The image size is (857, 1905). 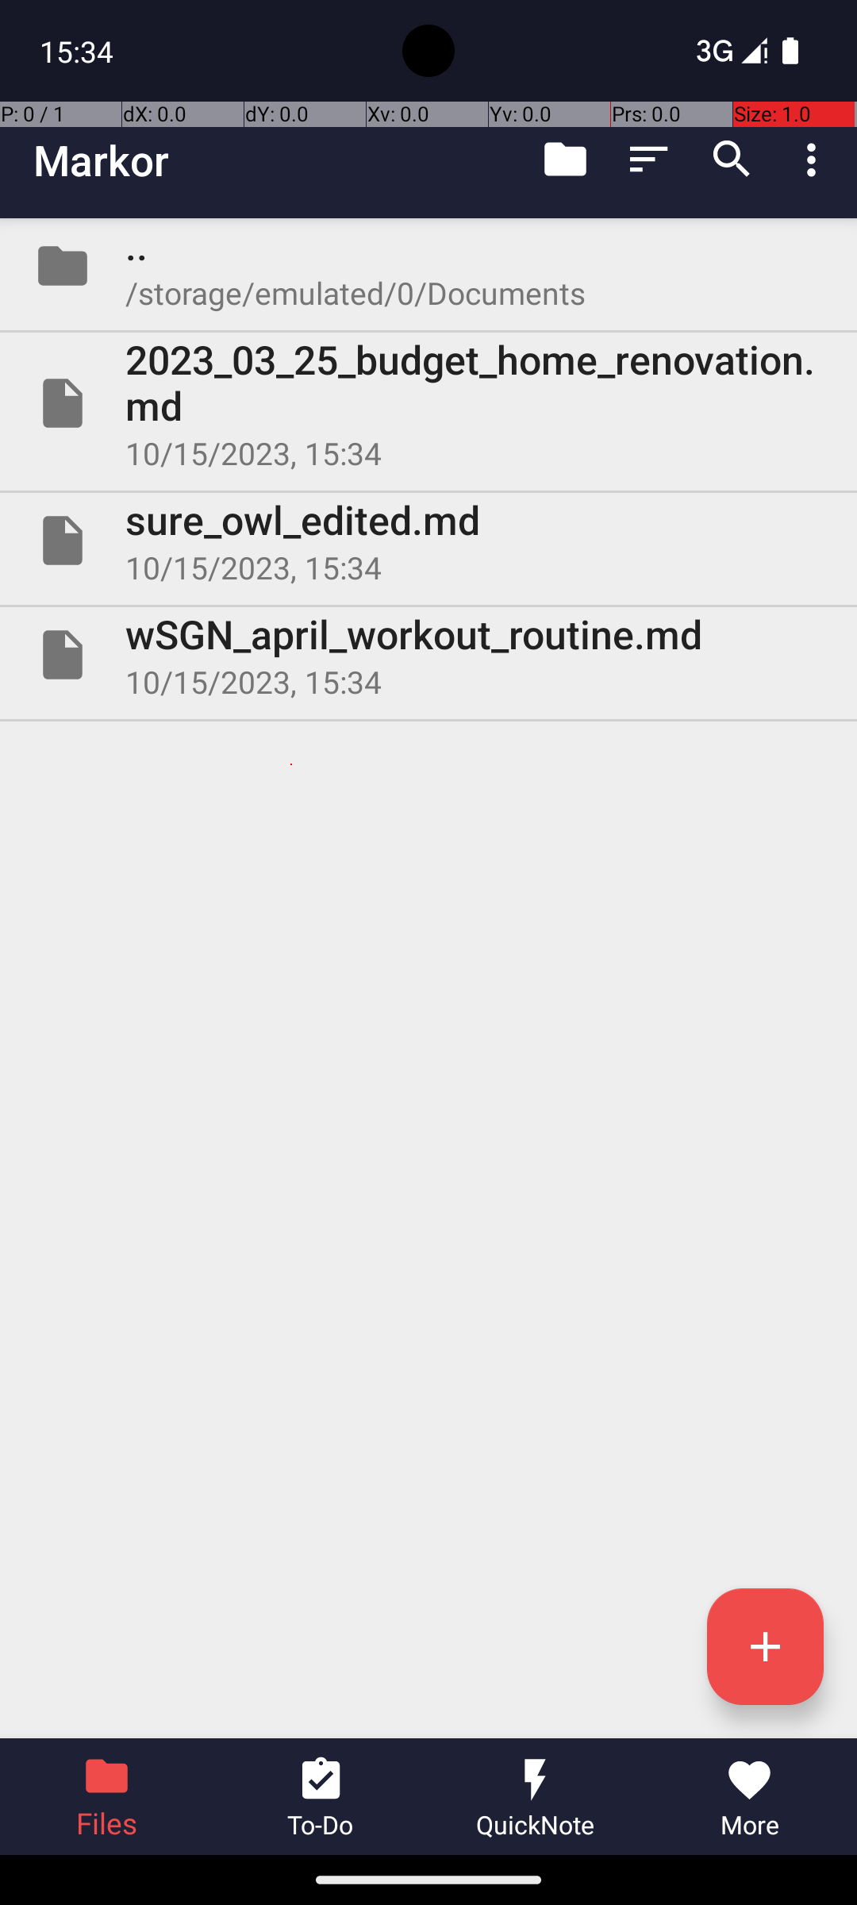 I want to click on Go to, so click(x=565, y=160).